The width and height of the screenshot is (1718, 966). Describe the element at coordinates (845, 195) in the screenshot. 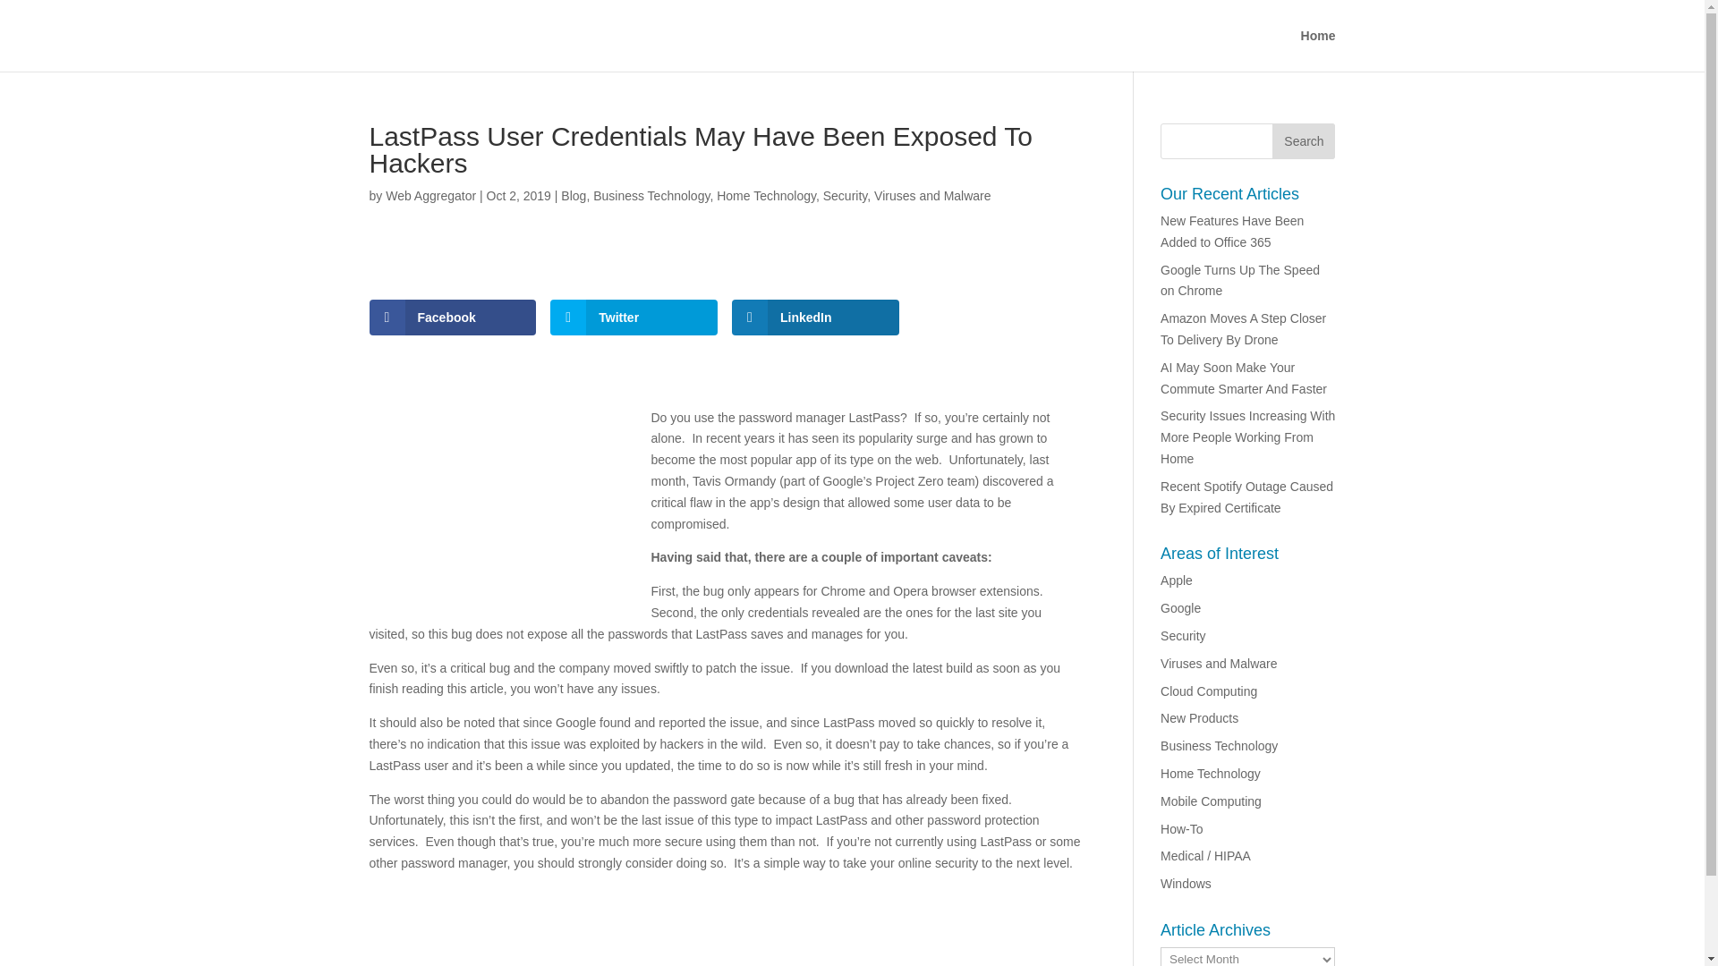

I see `Security` at that location.